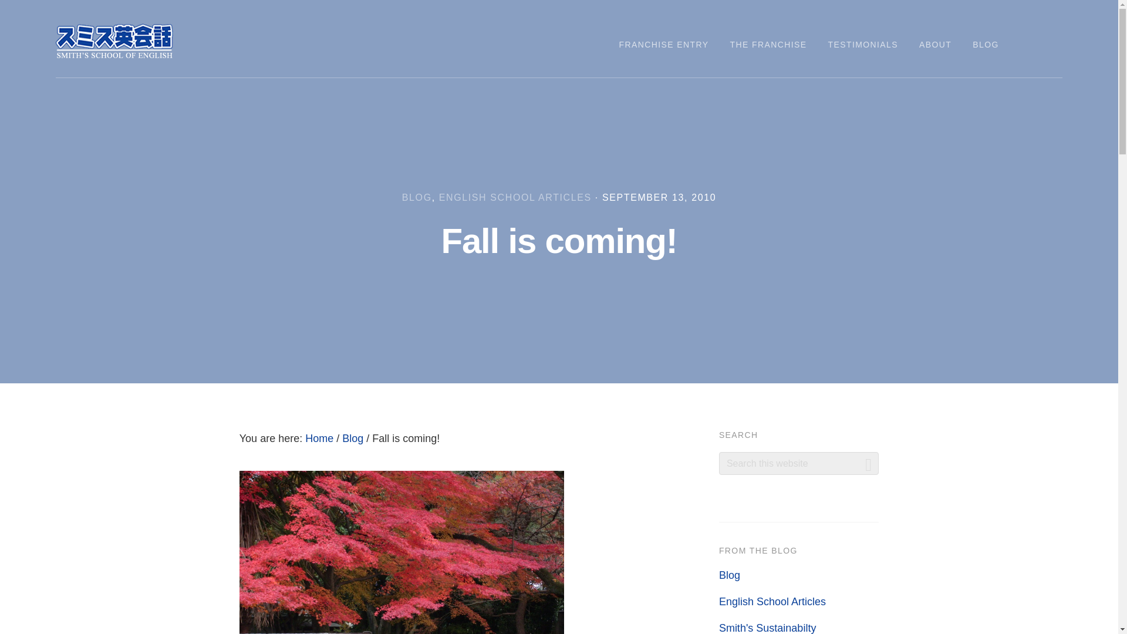  What do you see at coordinates (768, 45) in the screenshot?
I see `THE FRANCHISE` at bounding box center [768, 45].